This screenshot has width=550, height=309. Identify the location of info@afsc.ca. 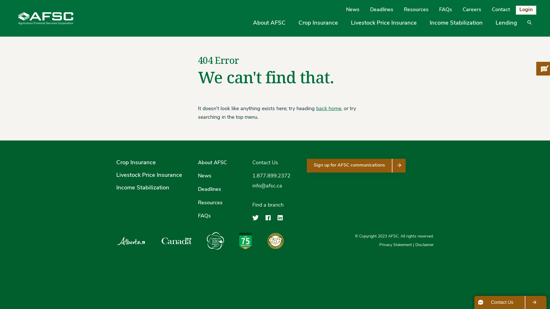
(267, 186).